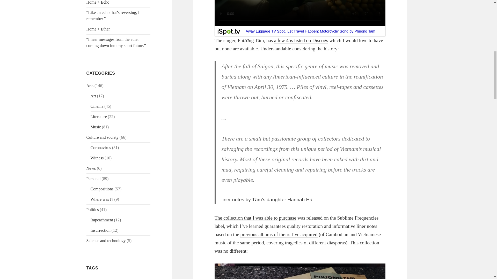 The height and width of the screenshot is (279, 497). I want to click on Cinema, so click(97, 106).